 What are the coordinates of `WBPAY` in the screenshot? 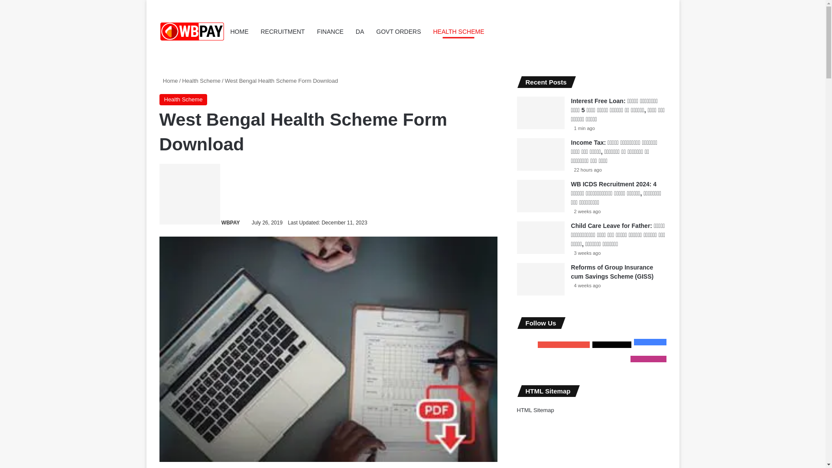 It's located at (231, 222).